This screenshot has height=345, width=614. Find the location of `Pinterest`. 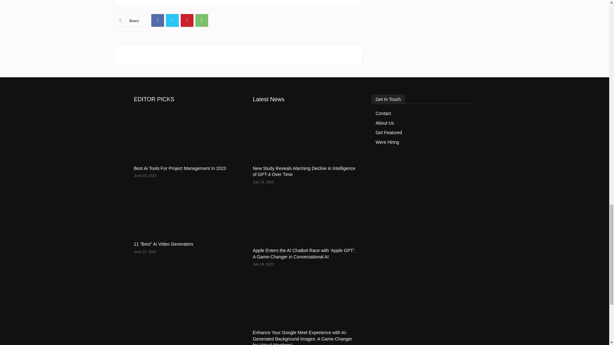

Pinterest is located at coordinates (187, 20).